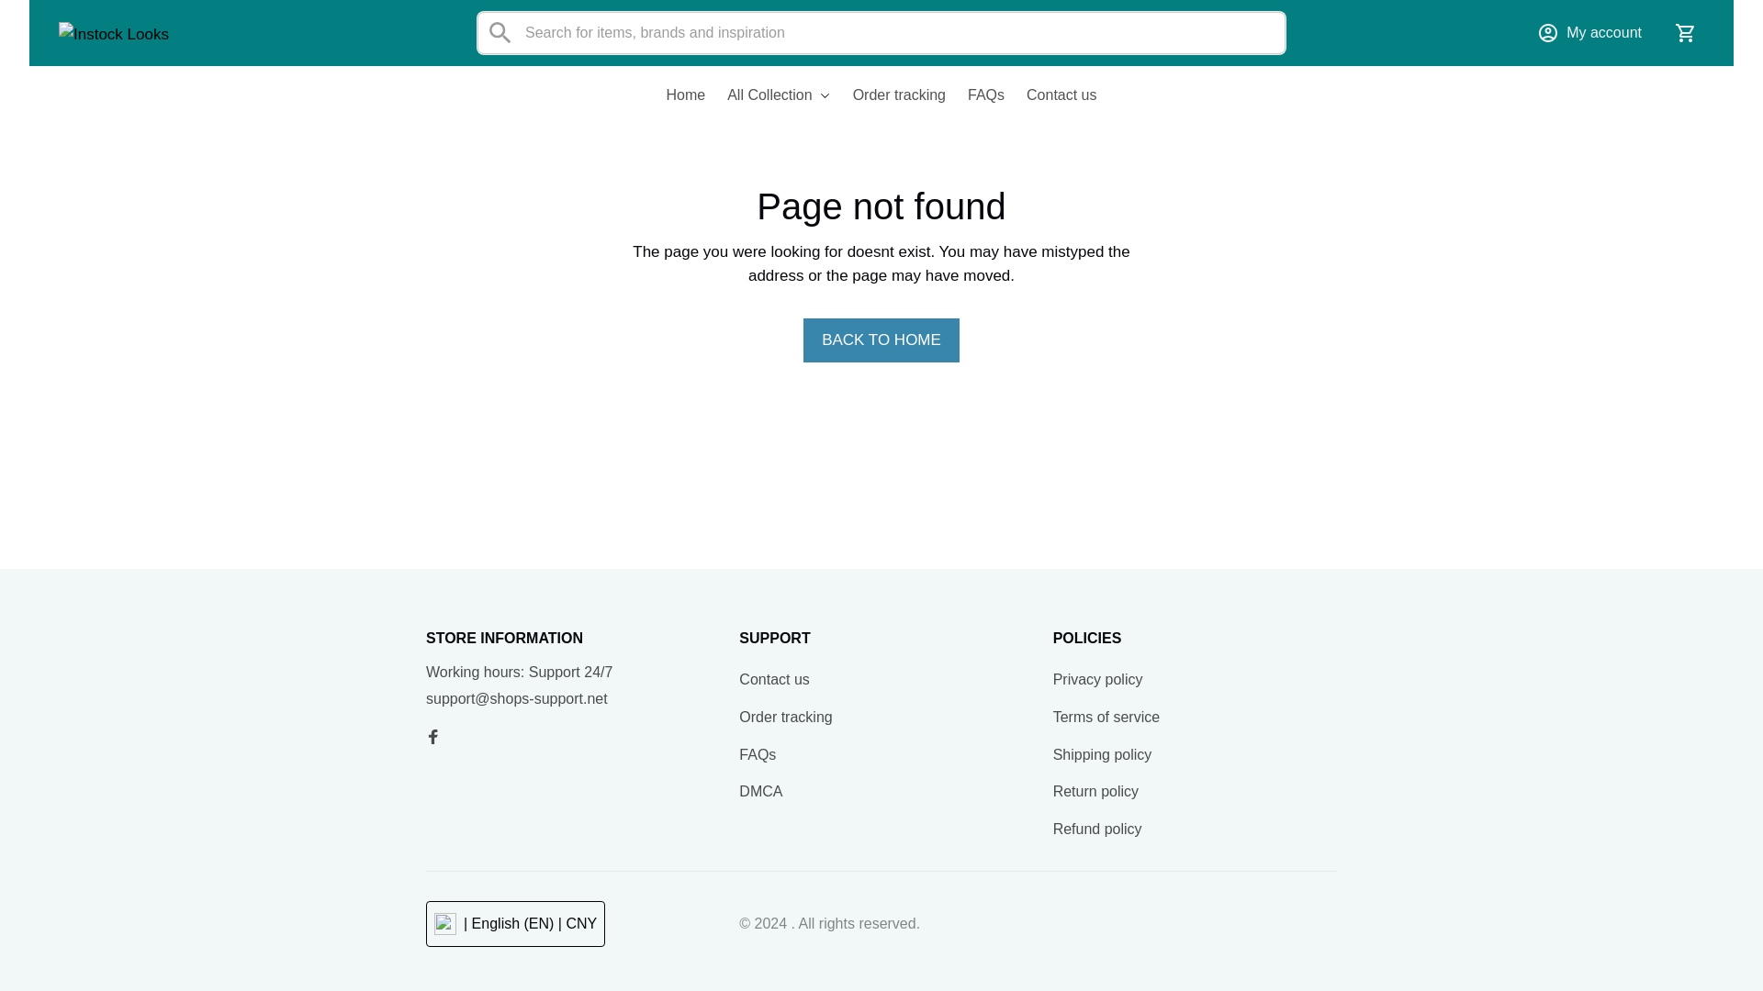  What do you see at coordinates (691, 95) in the screenshot?
I see `Home` at bounding box center [691, 95].